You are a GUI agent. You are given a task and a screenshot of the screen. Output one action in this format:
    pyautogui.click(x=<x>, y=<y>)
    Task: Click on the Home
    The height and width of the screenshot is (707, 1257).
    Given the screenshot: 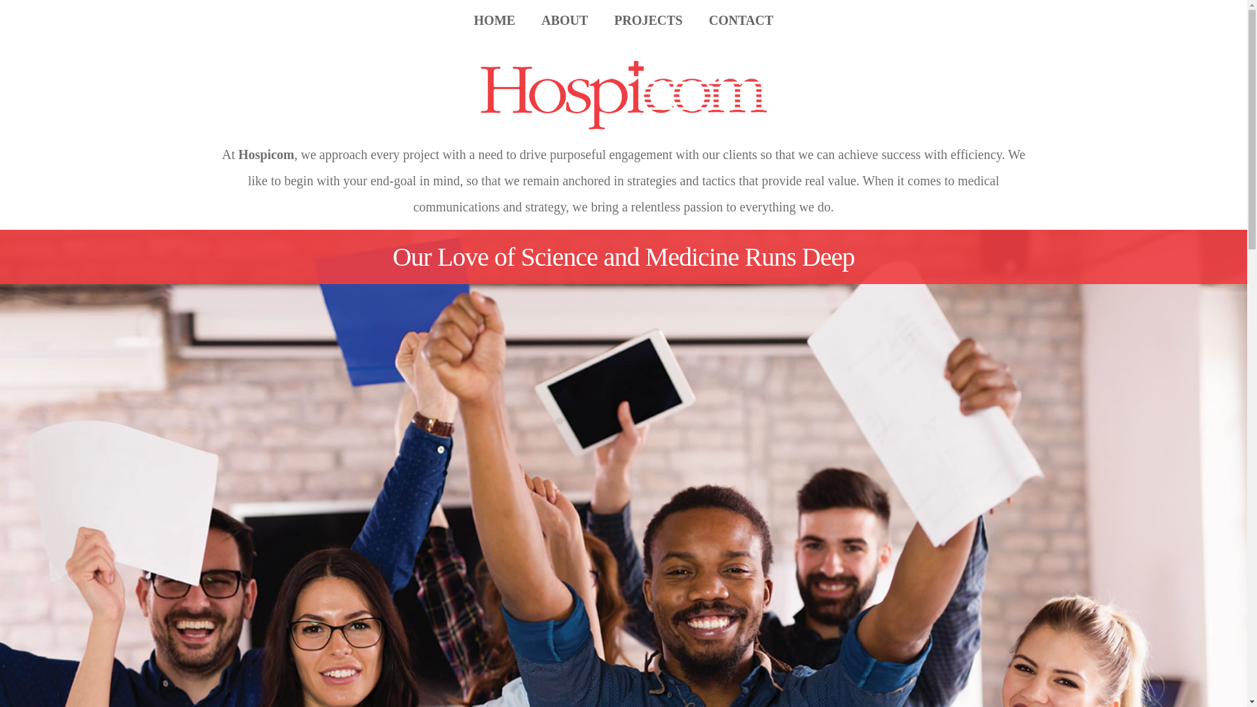 What is the action you would take?
    pyautogui.click(x=494, y=20)
    